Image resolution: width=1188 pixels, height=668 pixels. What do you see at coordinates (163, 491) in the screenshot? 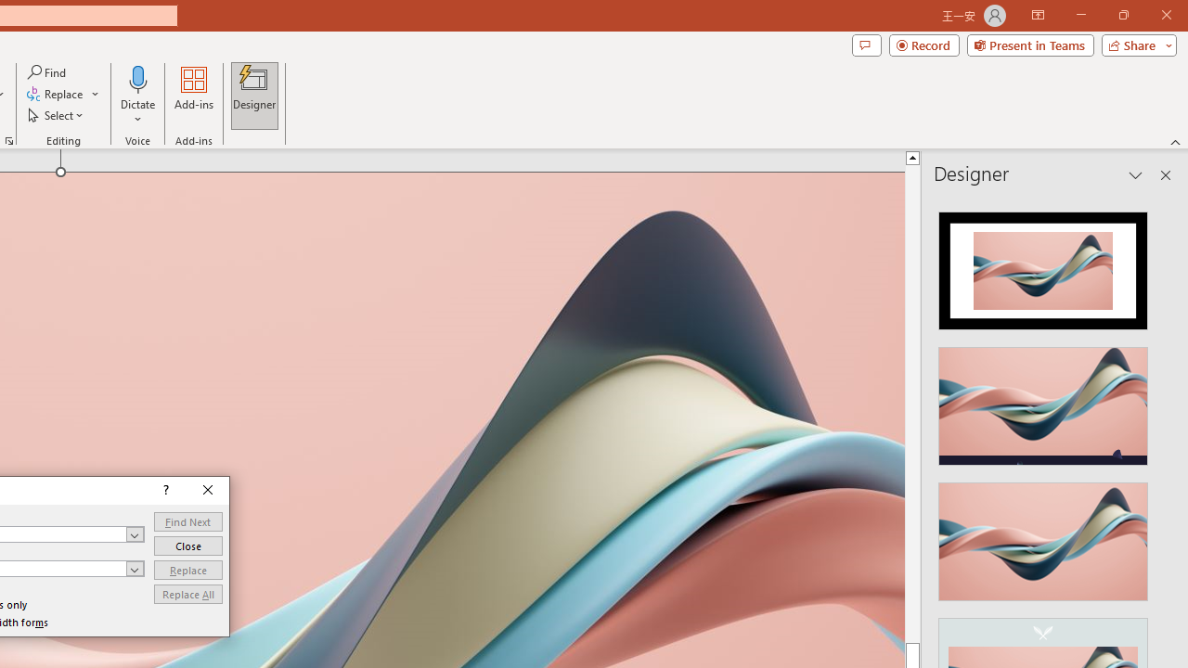
I see `Context help` at bounding box center [163, 491].